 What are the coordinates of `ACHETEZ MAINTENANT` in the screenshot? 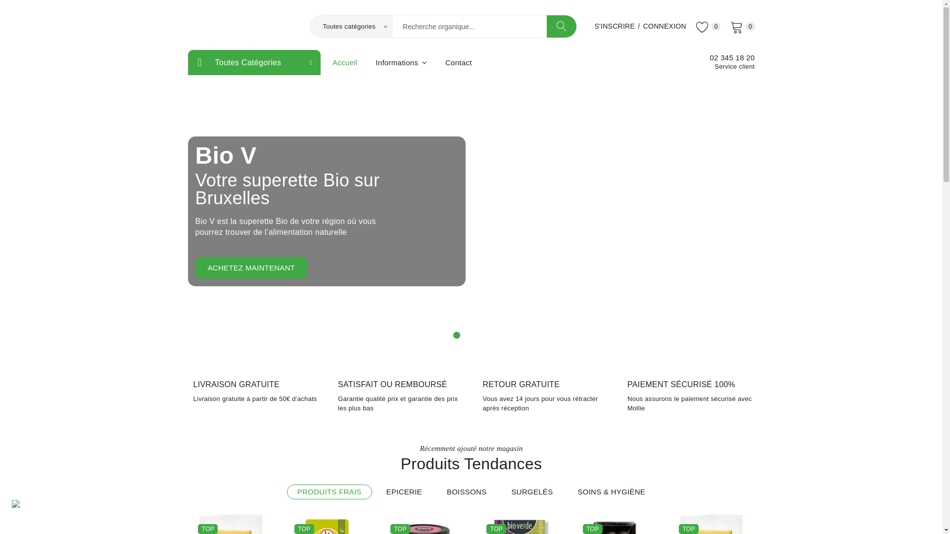 It's located at (251, 268).